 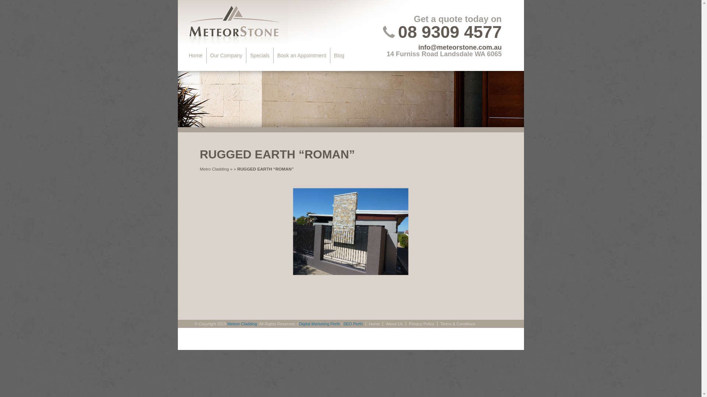 What do you see at coordinates (374, 324) in the screenshot?
I see `Home` at bounding box center [374, 324].